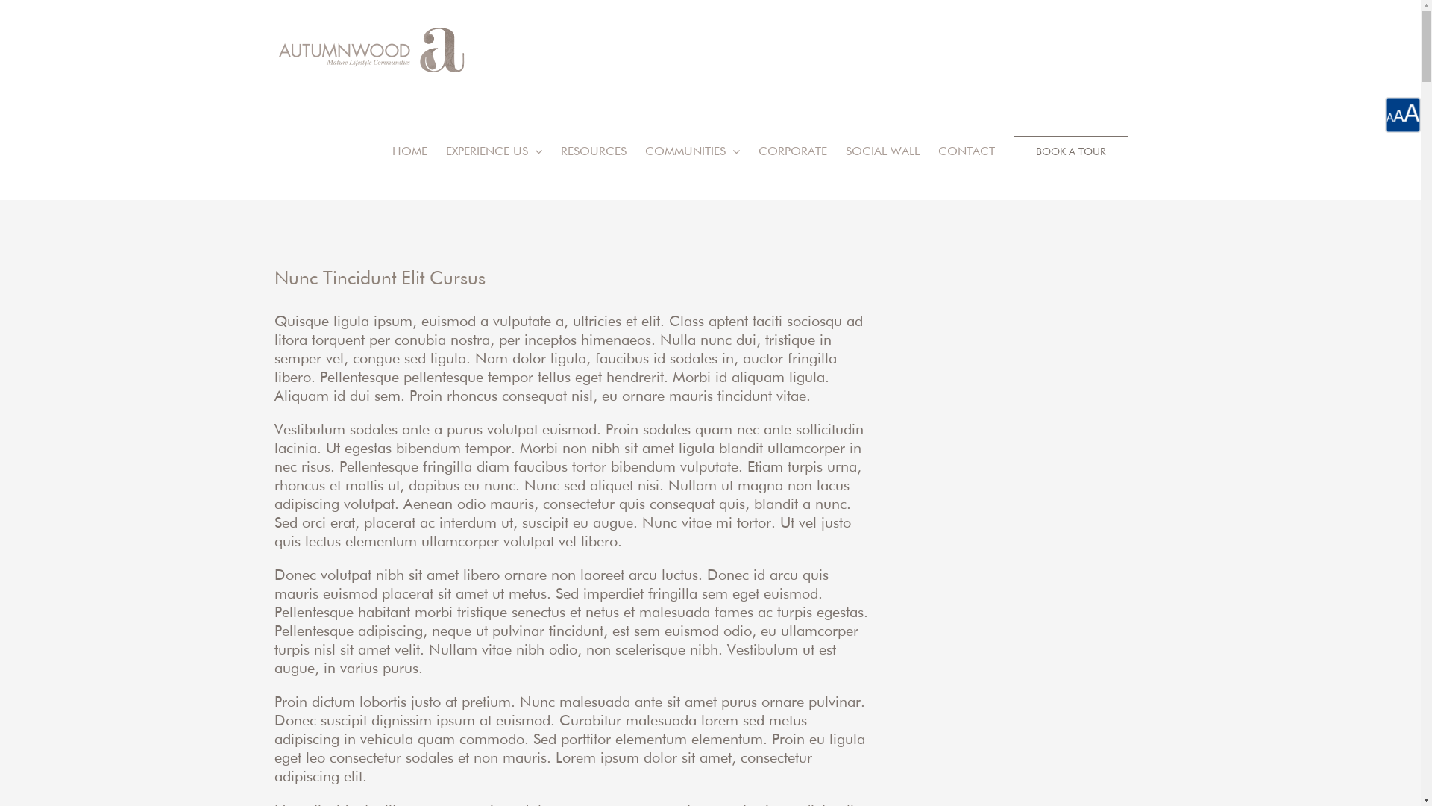  I want to click on COMMUNITIES, so click(692, 150).